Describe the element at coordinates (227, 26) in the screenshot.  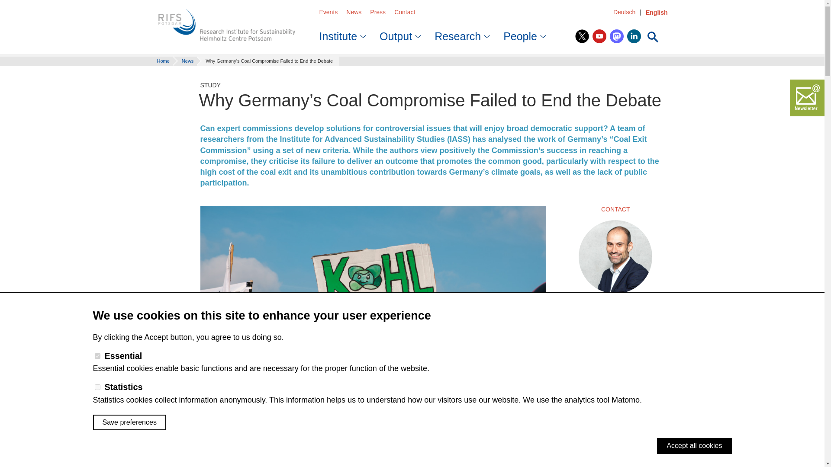
I see `Home` at that location.